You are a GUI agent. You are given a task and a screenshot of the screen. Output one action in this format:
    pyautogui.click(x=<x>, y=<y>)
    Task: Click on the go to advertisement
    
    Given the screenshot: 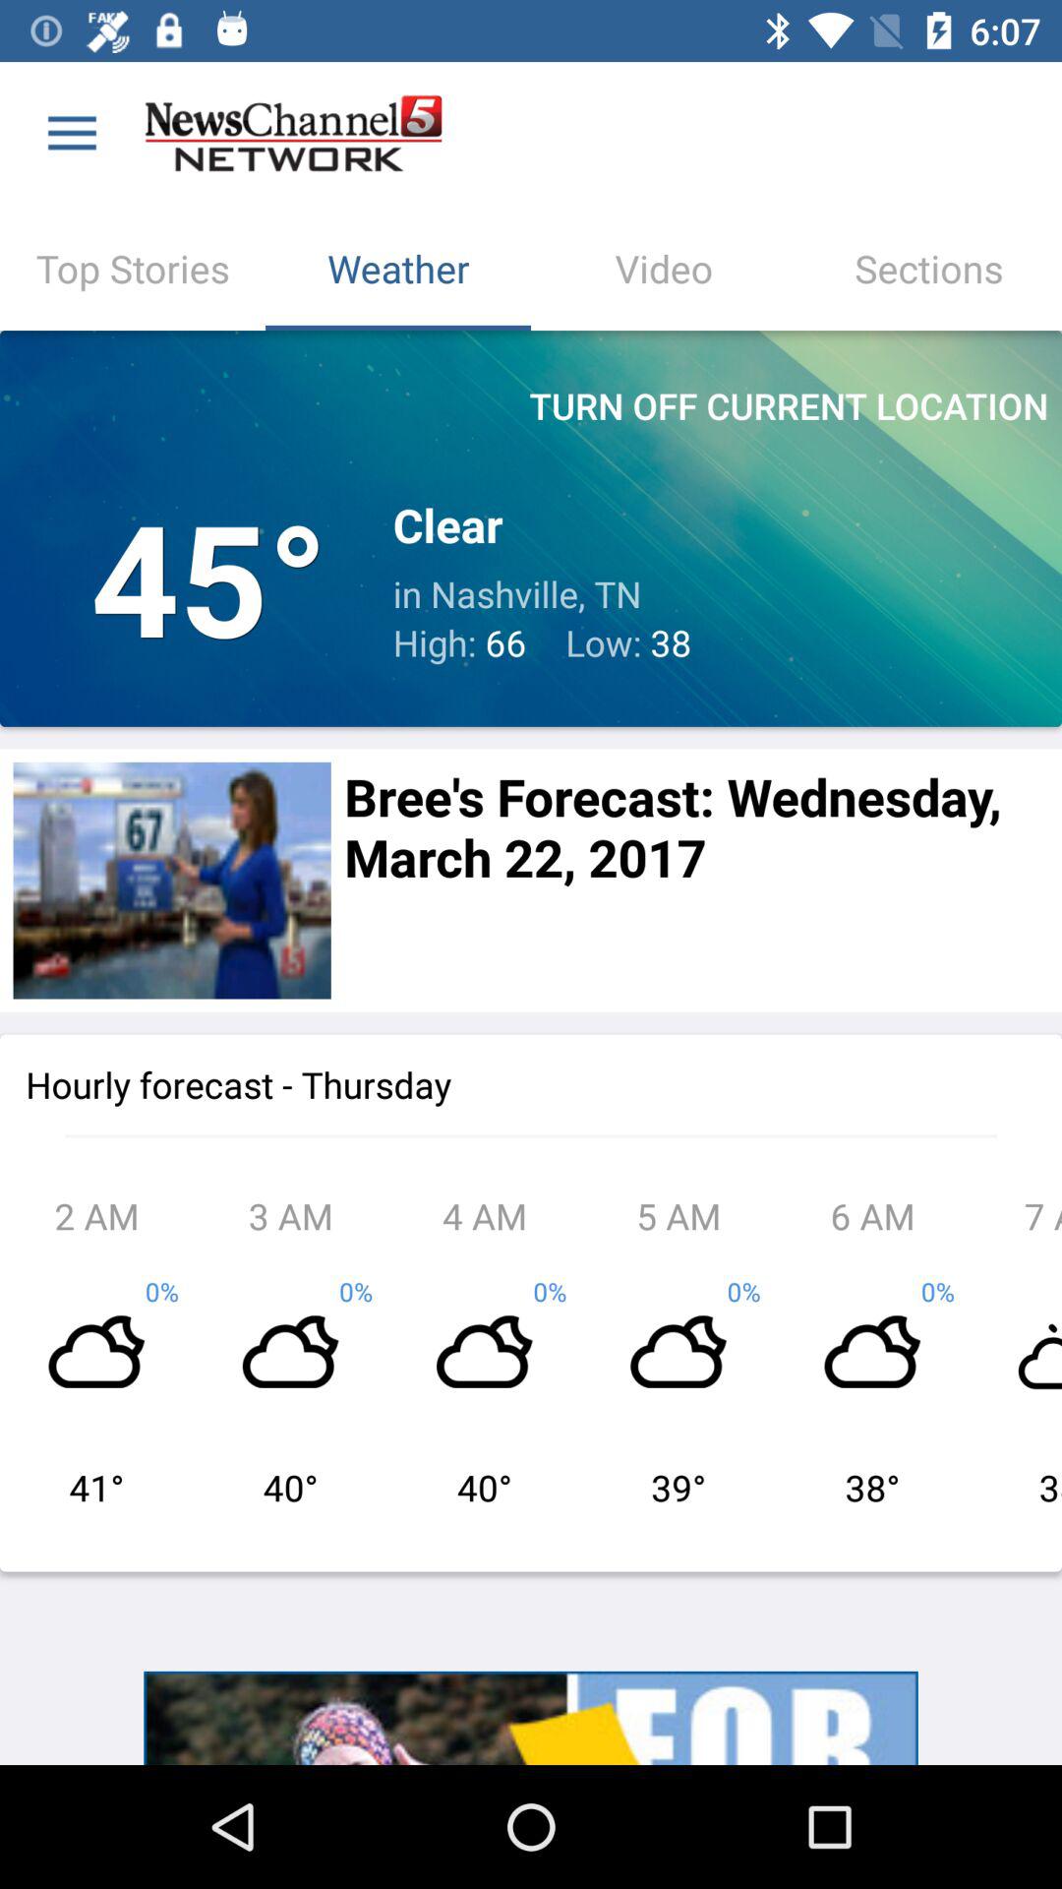 What is the action you would take?
    pyautogui.click(x=531, y=1718)
    